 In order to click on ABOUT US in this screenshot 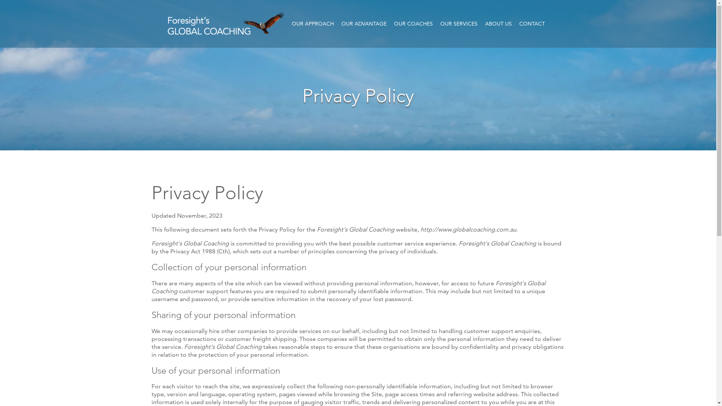, I will do `click(499, 24)`.